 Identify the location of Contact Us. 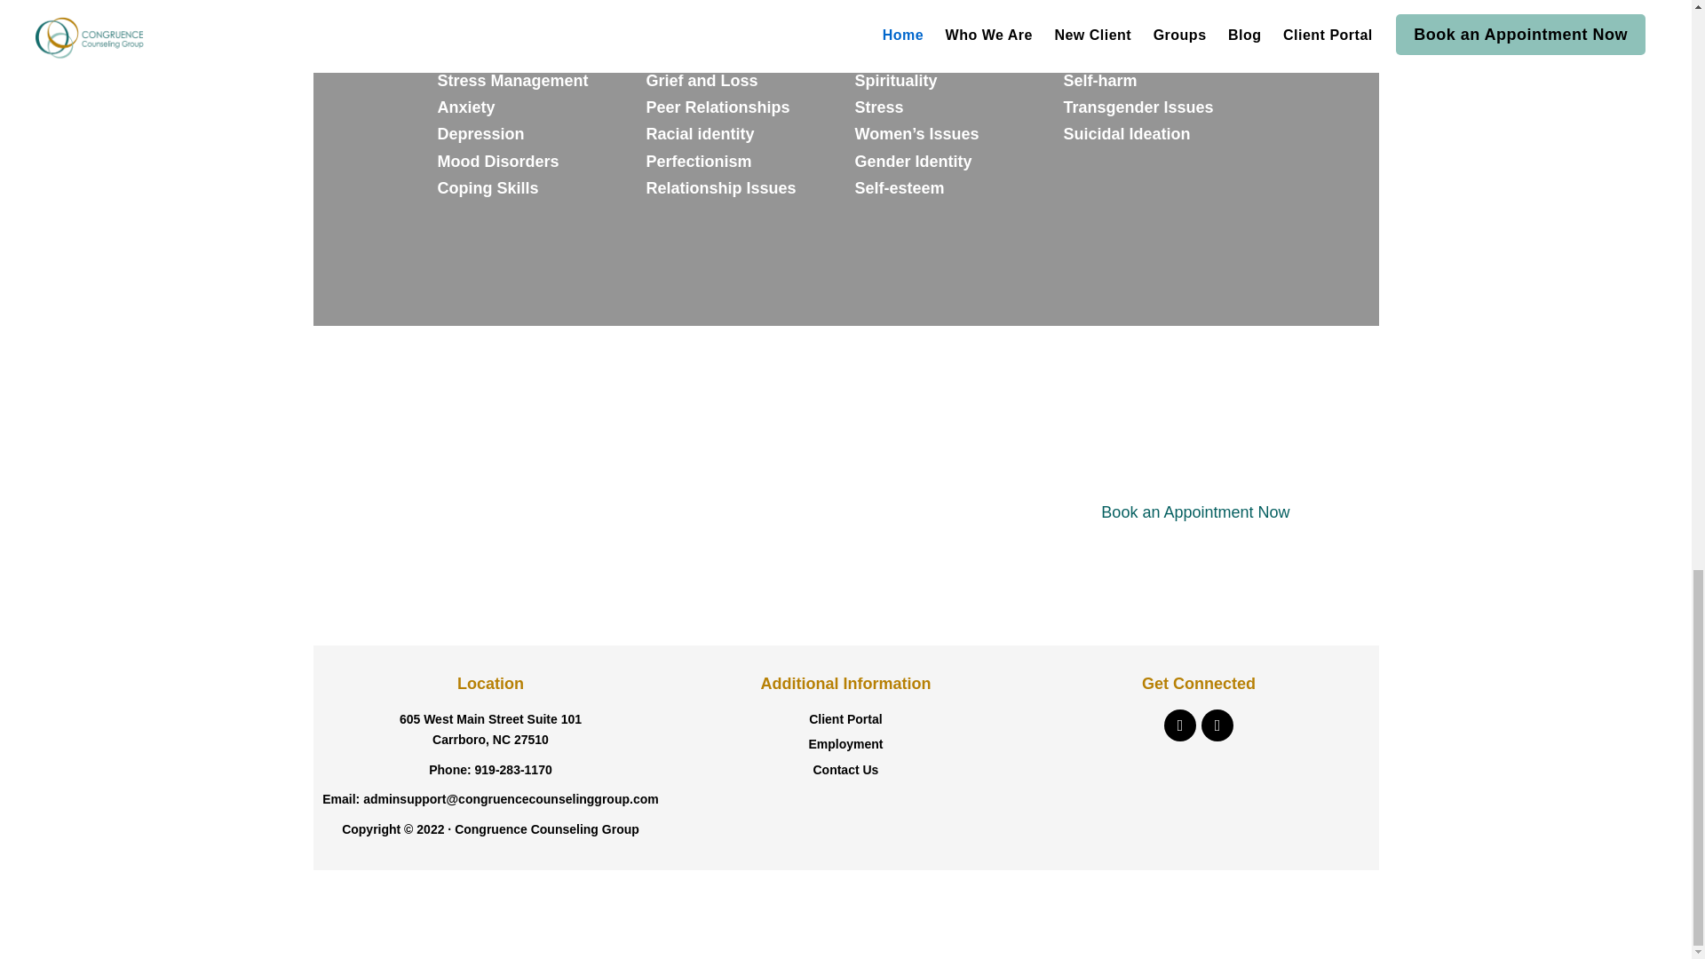
(845, 769).